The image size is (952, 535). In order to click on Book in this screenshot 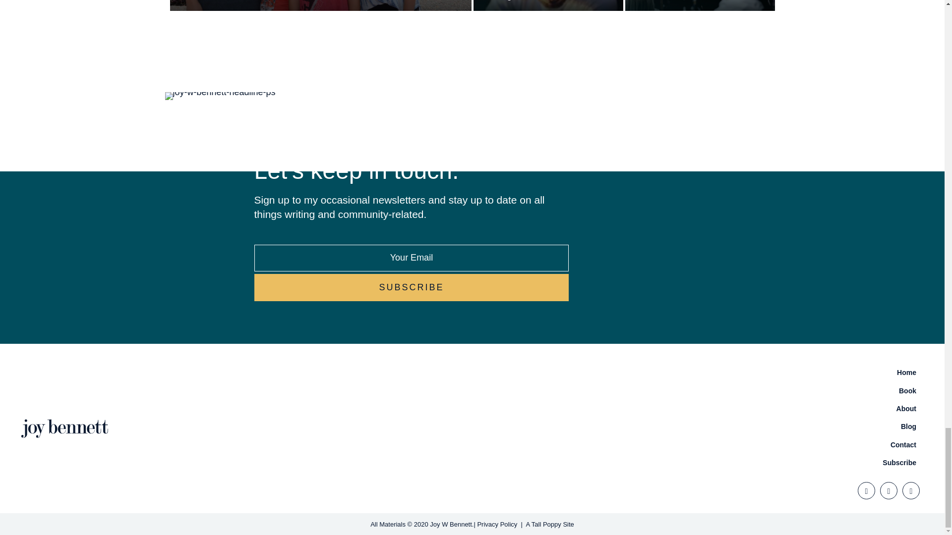, I will do `click(700, 390)`.